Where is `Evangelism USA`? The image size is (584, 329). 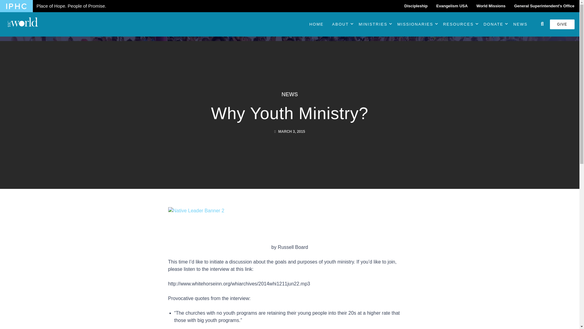 Evangelism USA is located at coordinates (452, 6).